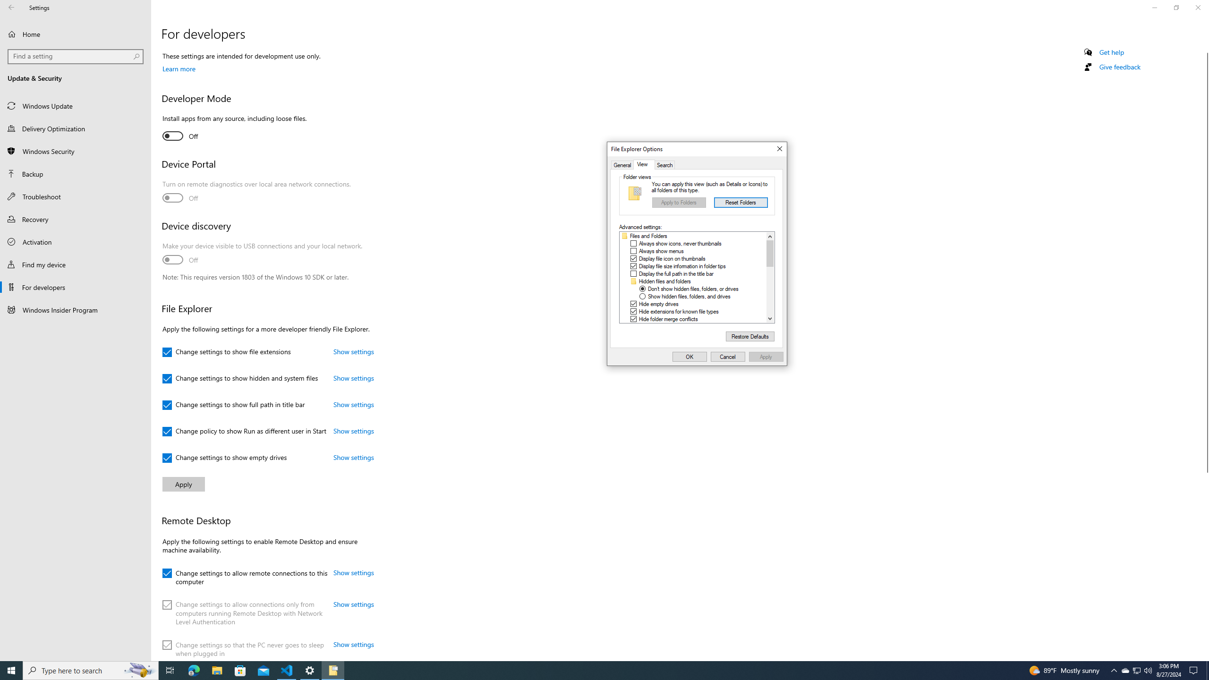 The image size is (1209, 680). Describe the element at coordinates (676, 273) in the screenshot. I see `View` at that location.